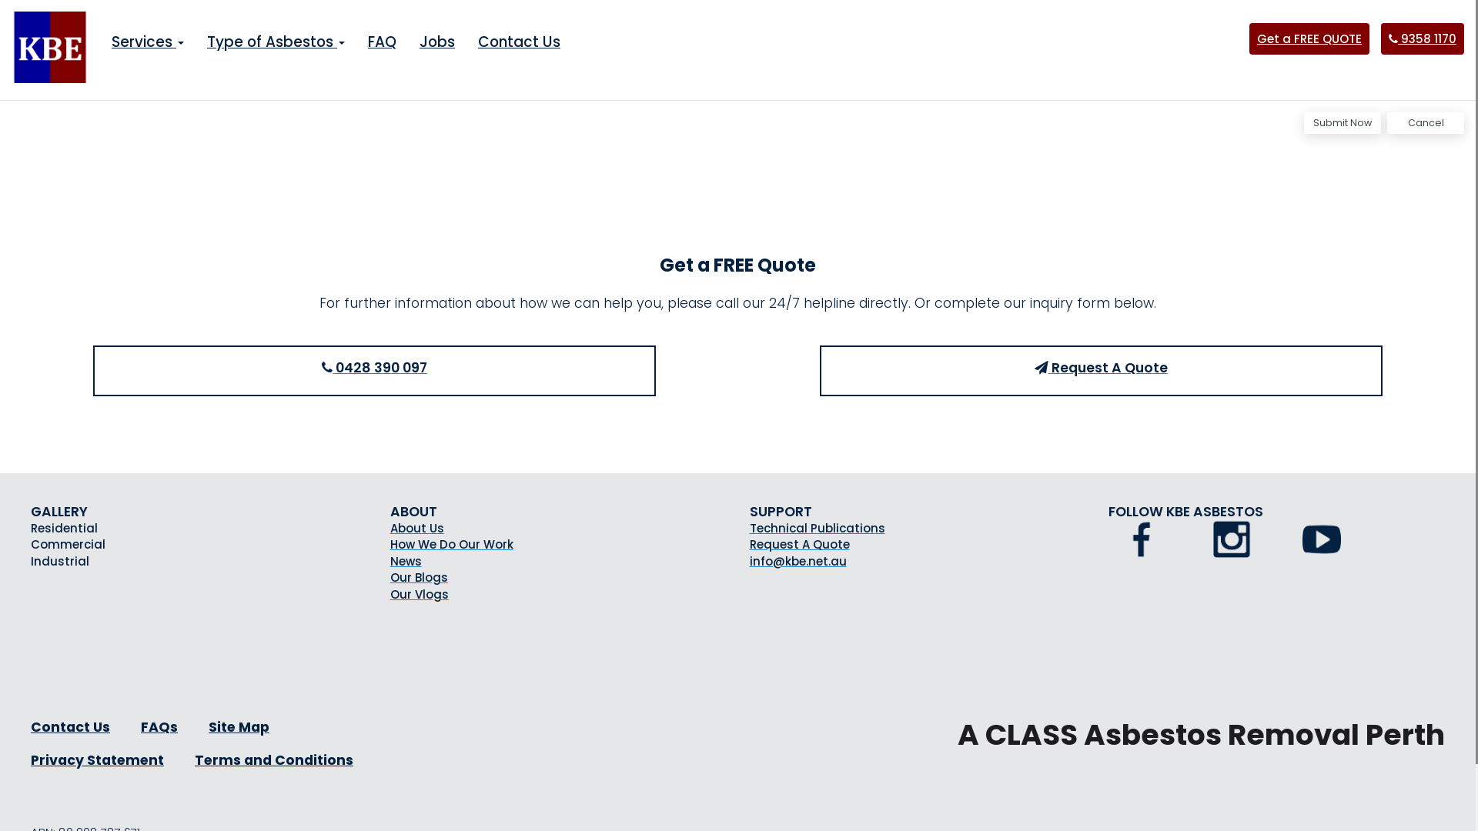 The height and width of the screenshot is (831, 1478). What do you see at coordinates (558, 545) in the screenshot?
I see `How We Do Our Work` at bounding box center [558, 545].